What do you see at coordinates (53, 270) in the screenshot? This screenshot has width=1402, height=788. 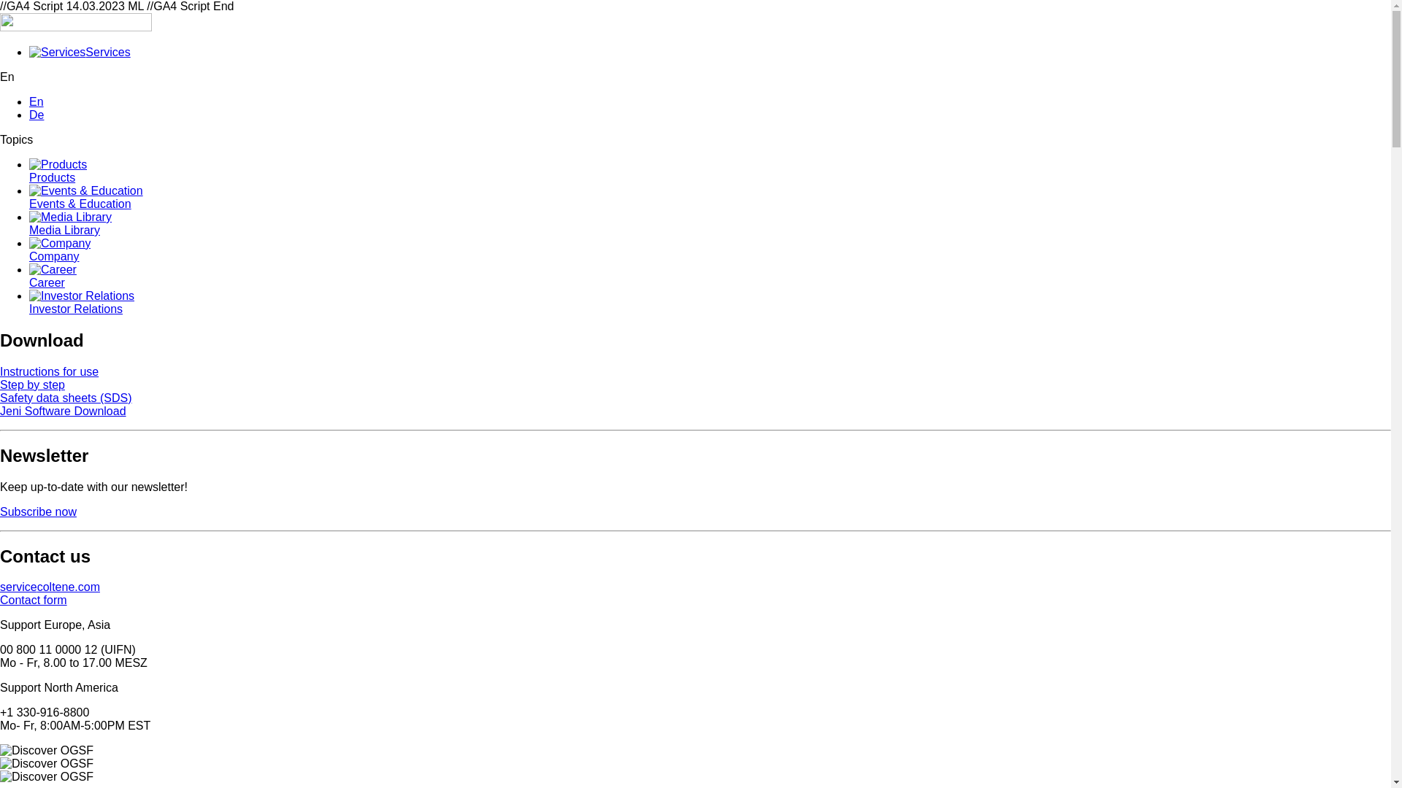 I see `Career` at bounding box center [53, 270].